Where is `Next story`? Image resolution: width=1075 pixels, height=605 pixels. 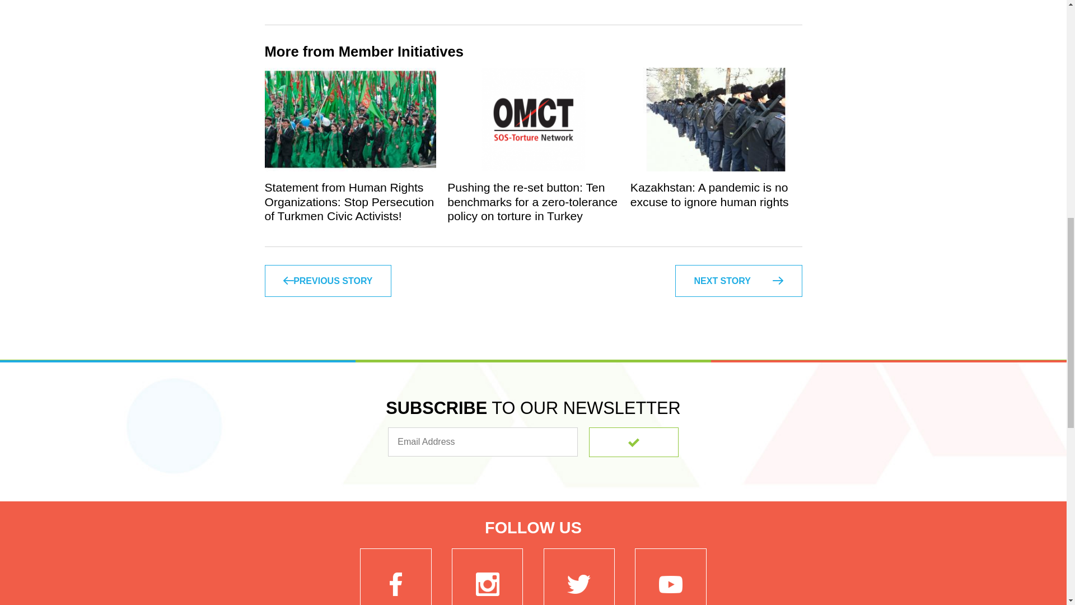
Next story is located at coordinates (738, 281).